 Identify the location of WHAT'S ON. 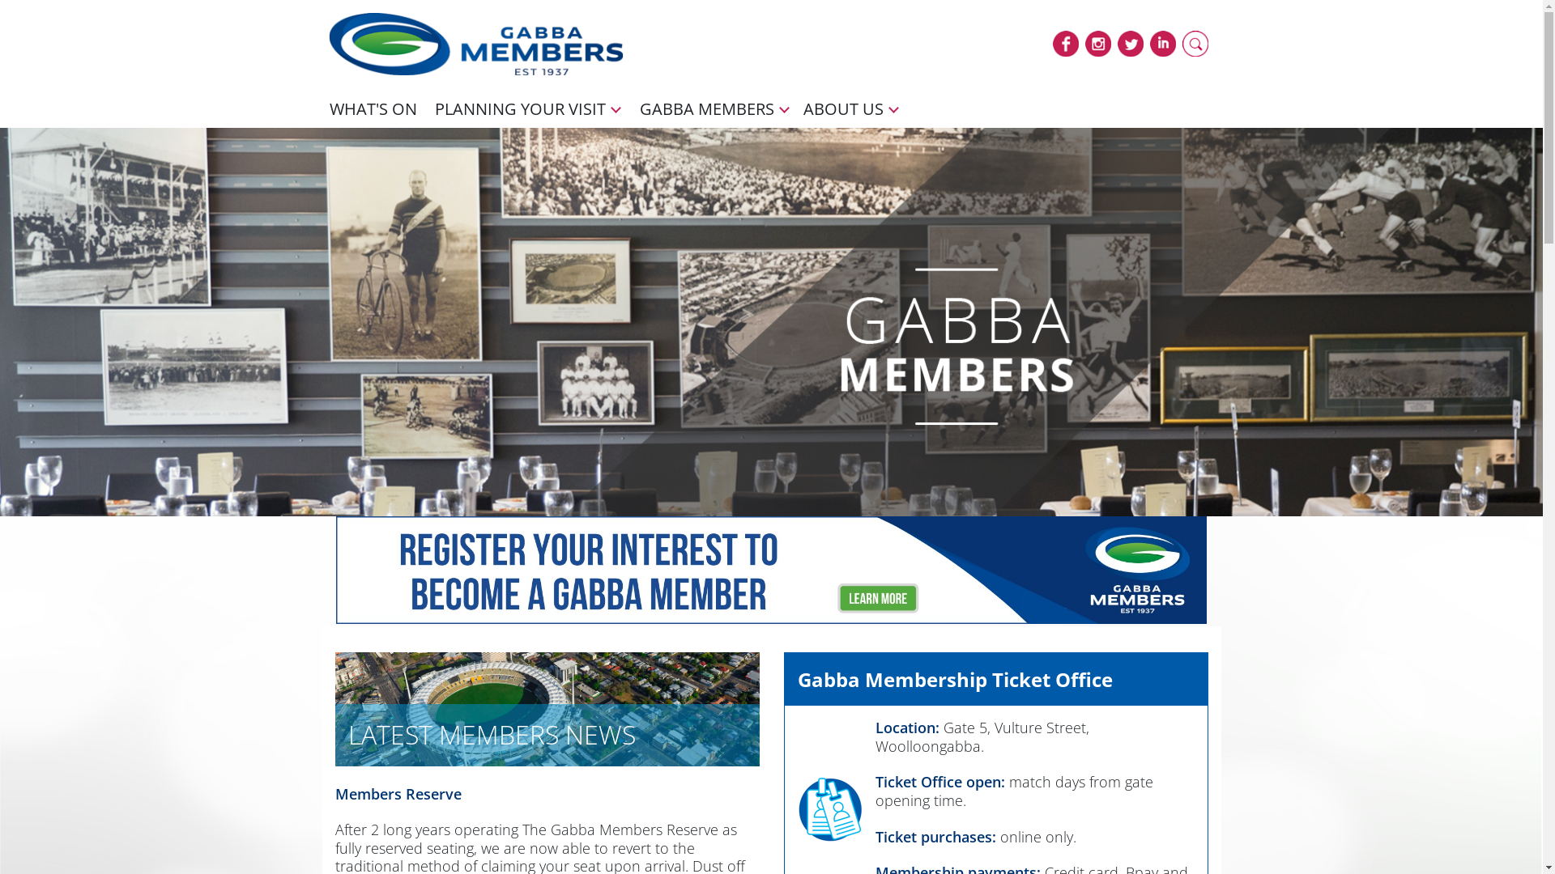
(373, 108).